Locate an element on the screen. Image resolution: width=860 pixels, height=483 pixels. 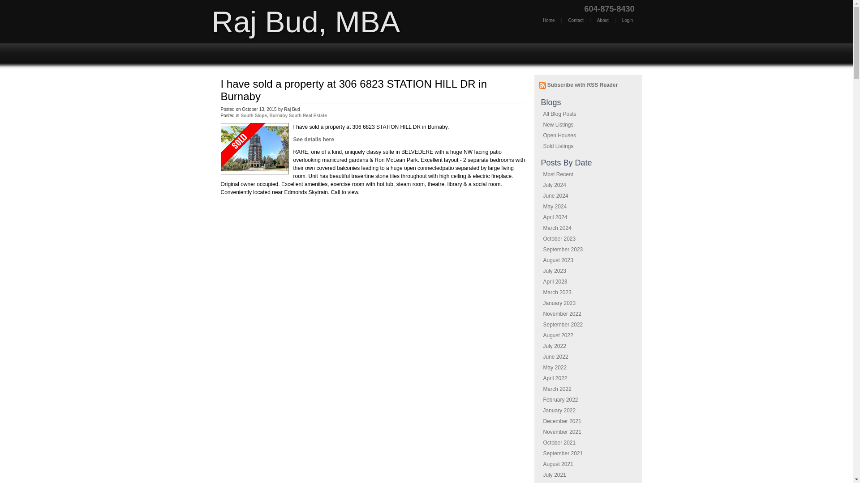
June 2024 is located at coordinates (555, 195).